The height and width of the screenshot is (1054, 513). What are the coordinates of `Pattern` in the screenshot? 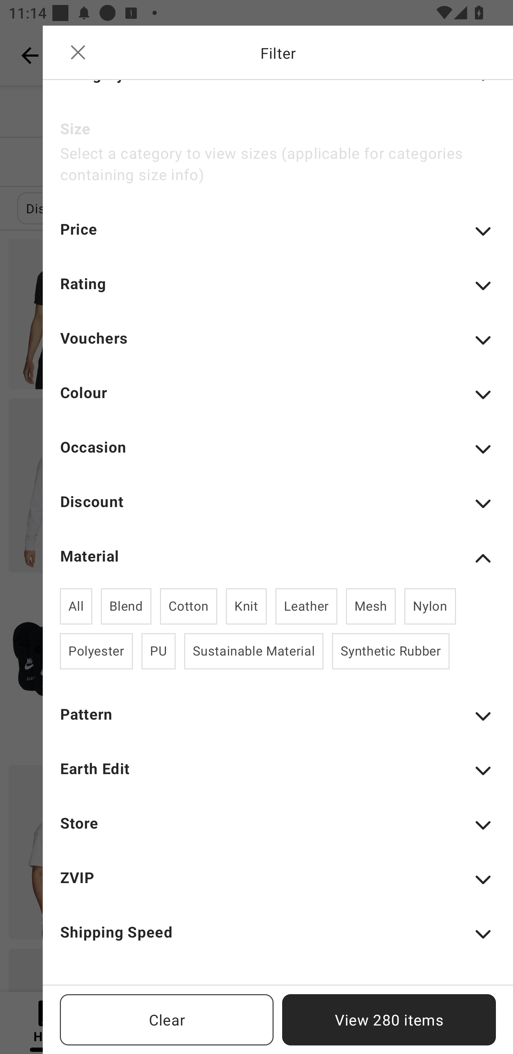 It's located at (278, 722).